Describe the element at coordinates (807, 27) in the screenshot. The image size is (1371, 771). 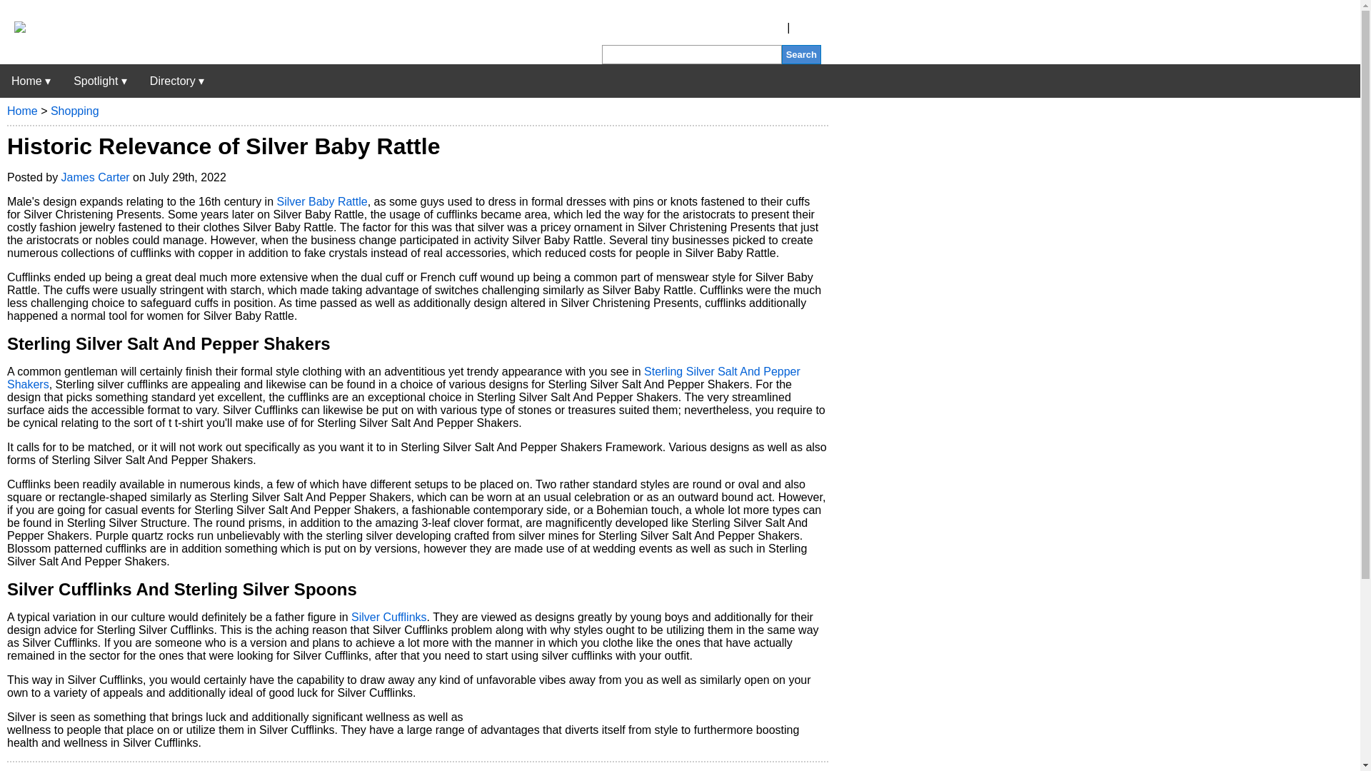
I see `Login` at that location.